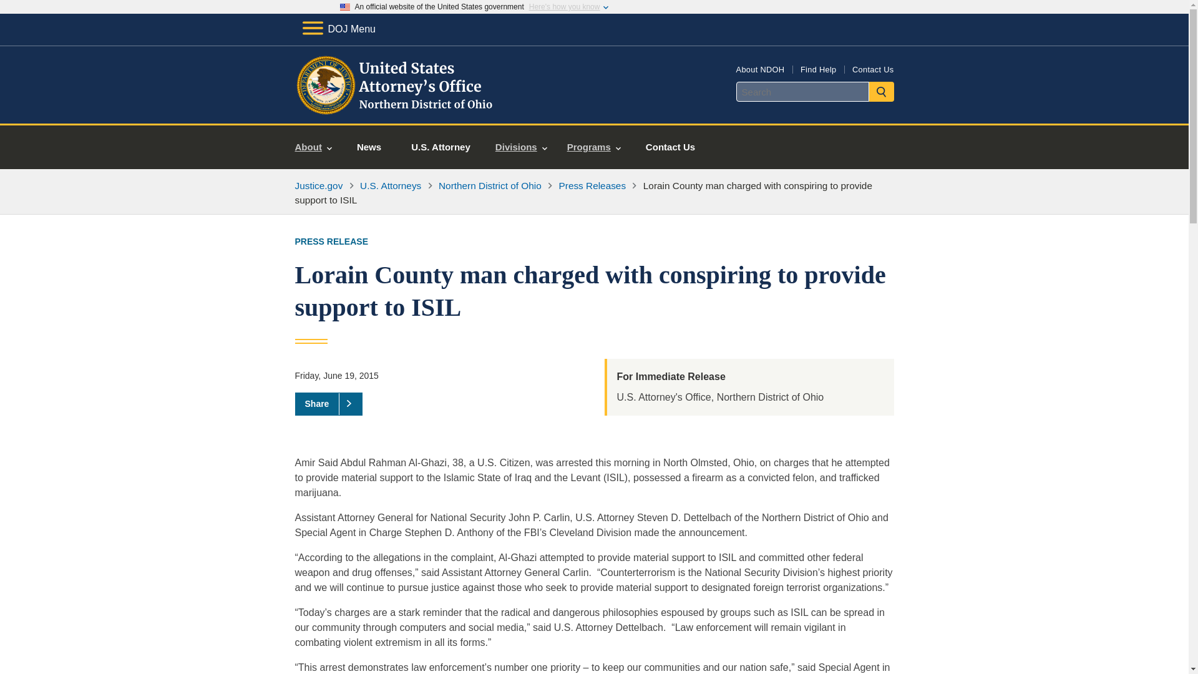 Image resolution: width=1198 pixels, height=674 pixels. What do you see at coordinates (318, 185) in the screenshot?
I see `Justice.gov` at bounding box center [318, 185].